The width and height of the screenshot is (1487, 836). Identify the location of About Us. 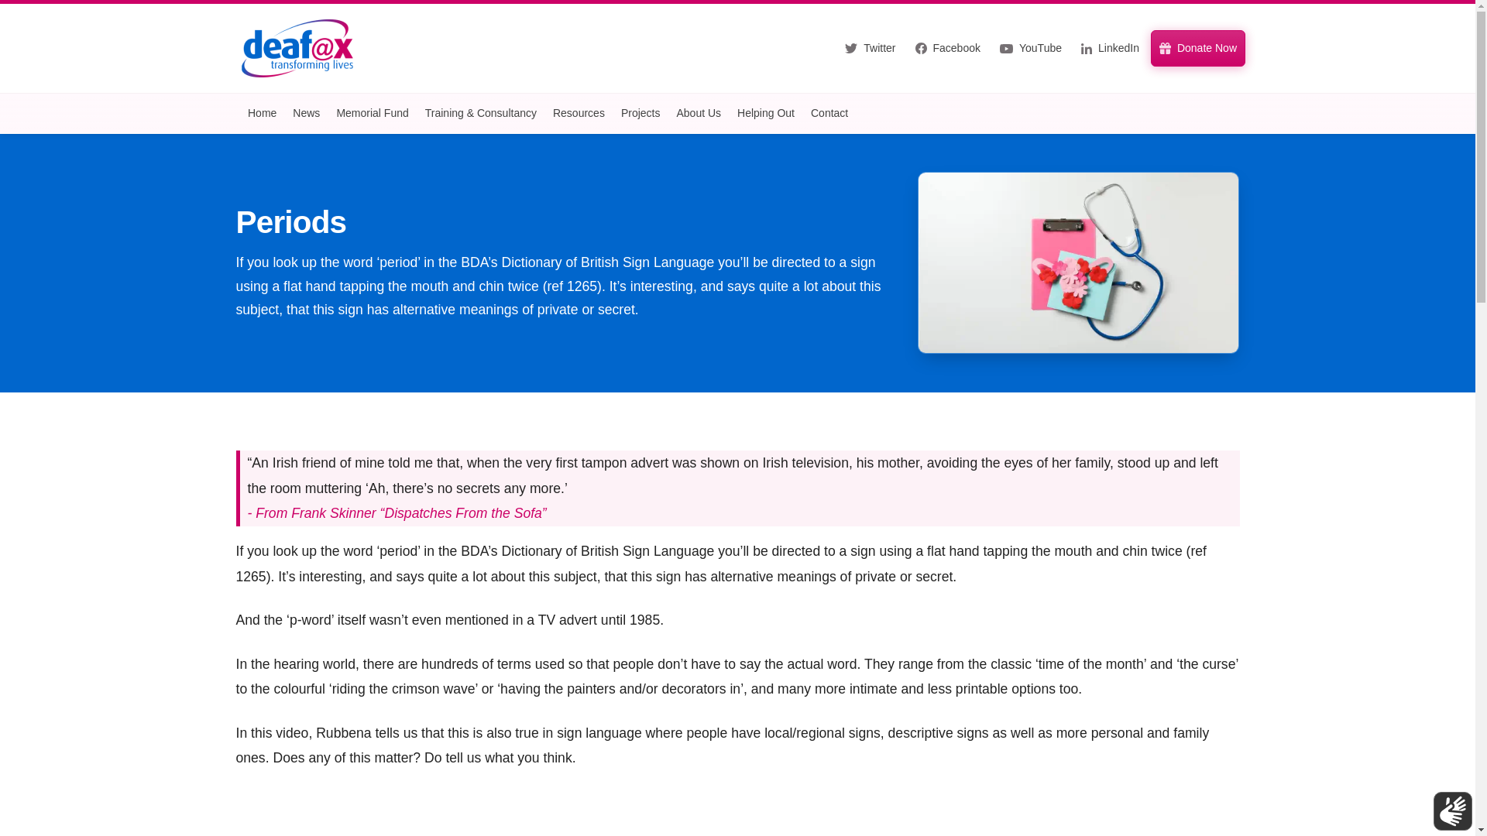
(699, 113).